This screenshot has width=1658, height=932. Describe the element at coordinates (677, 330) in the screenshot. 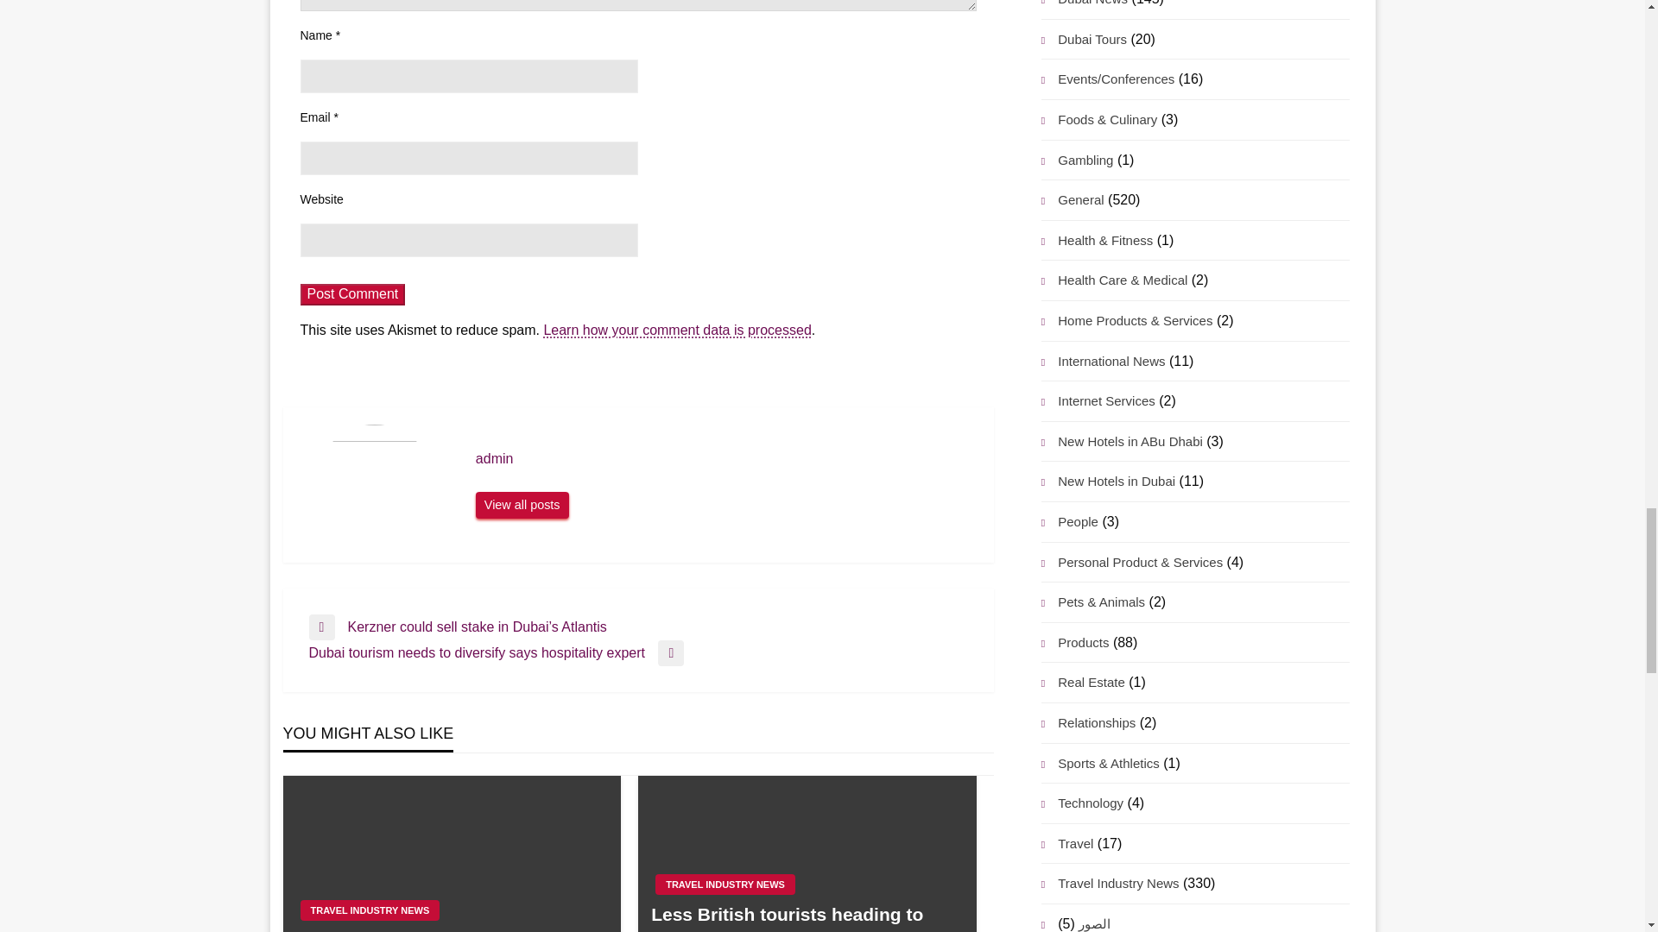

I see `Learn how your comment data is processed` at that location.